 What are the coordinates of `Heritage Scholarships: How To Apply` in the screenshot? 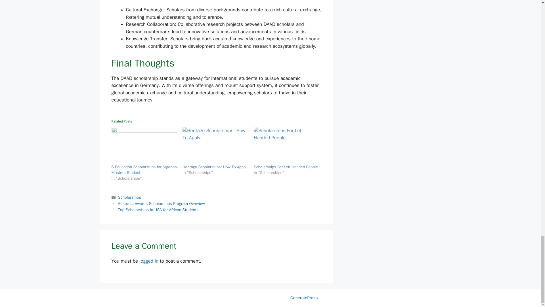 It's located at (214, 167).